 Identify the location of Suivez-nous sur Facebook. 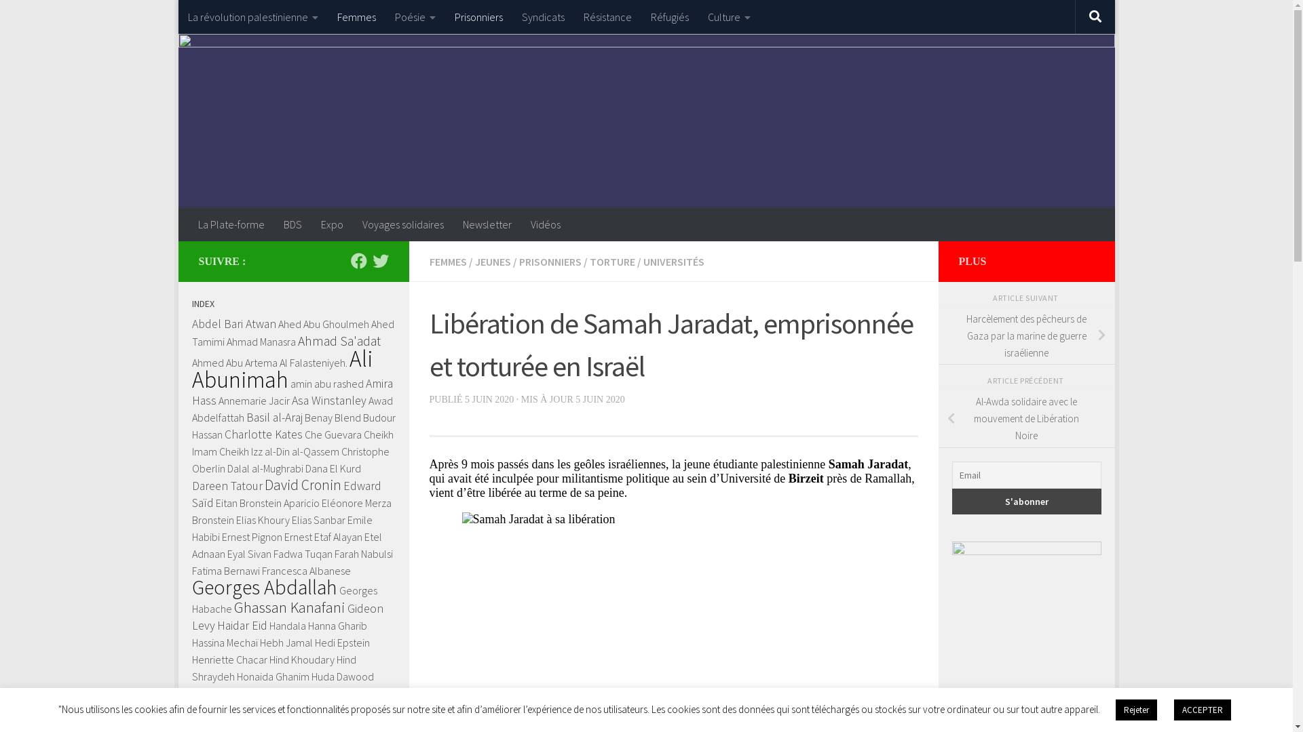
(358, 261).